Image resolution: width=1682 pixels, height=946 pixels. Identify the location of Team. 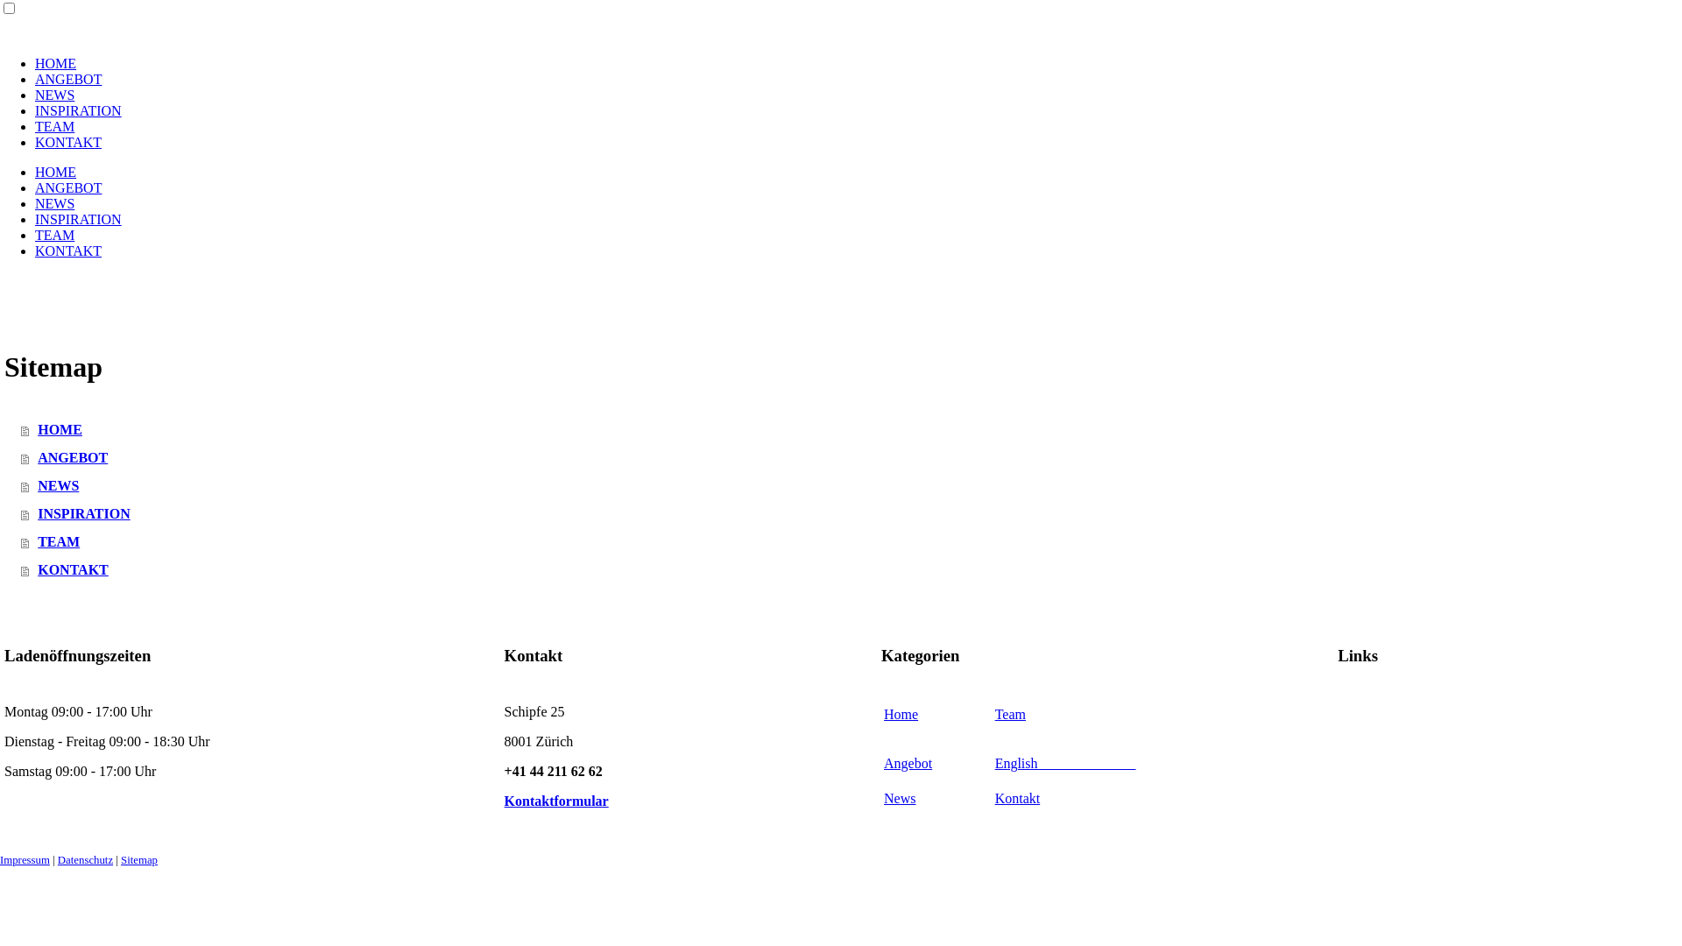
(1011, 715).